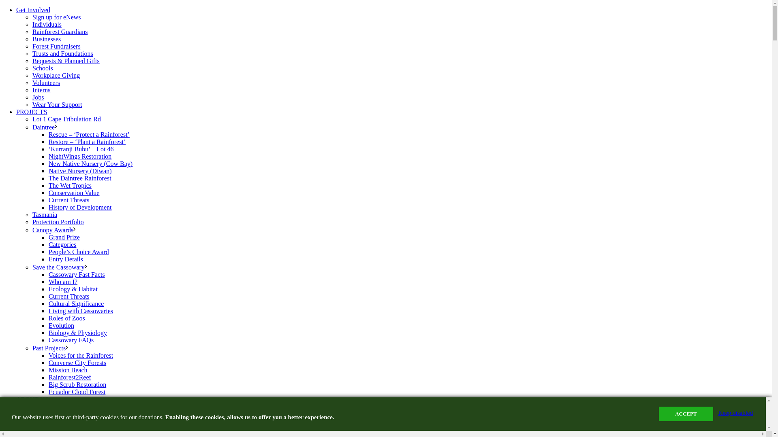 The width and height of the screenshot is (778, 437). Describe the element at coordinates (70, 375) in the screenshot. I see `Rainforest2Reef` at that location.